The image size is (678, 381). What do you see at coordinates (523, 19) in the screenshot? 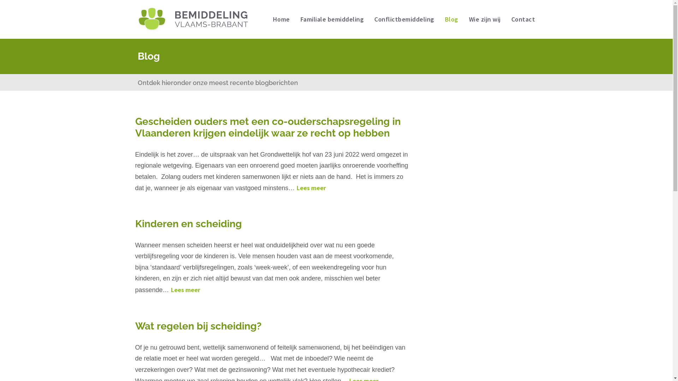
I see `Contact` at bounding box center [523, 19].